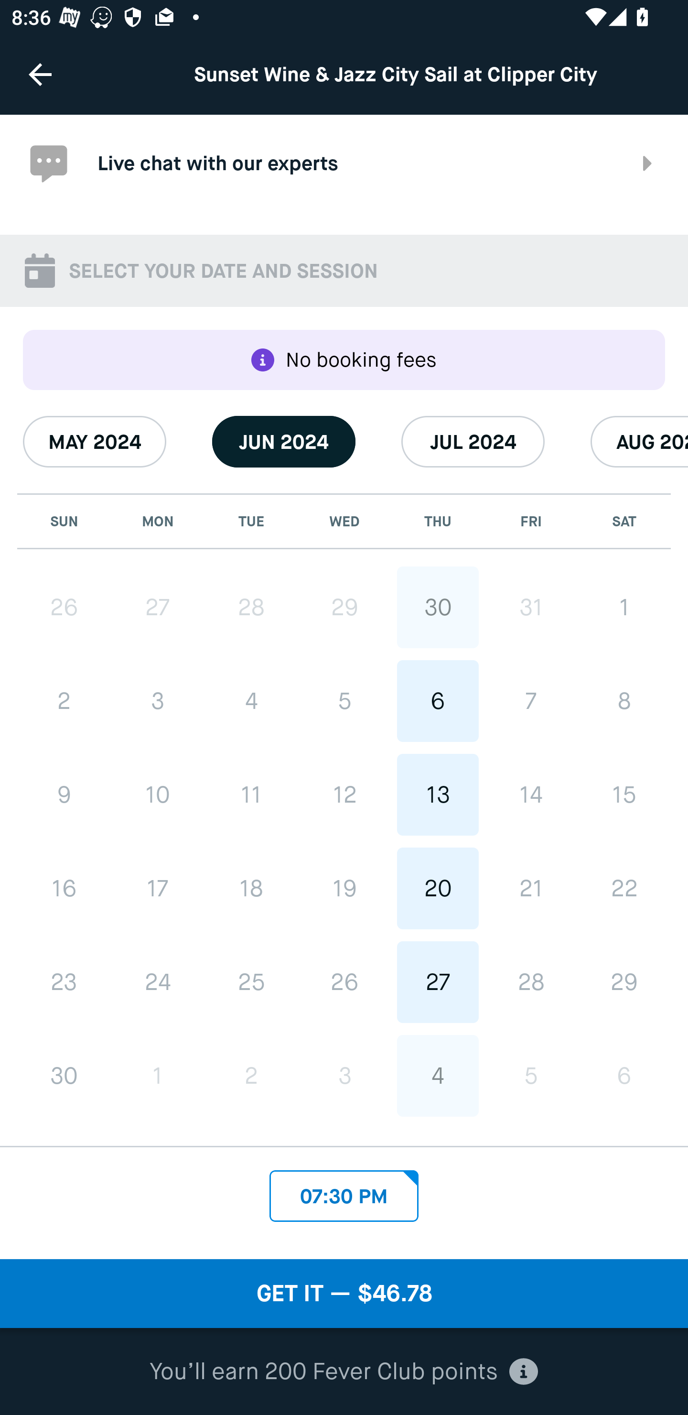  Describe the element at coordinates (624, 795) in the screenshot. I see `15` at that location.